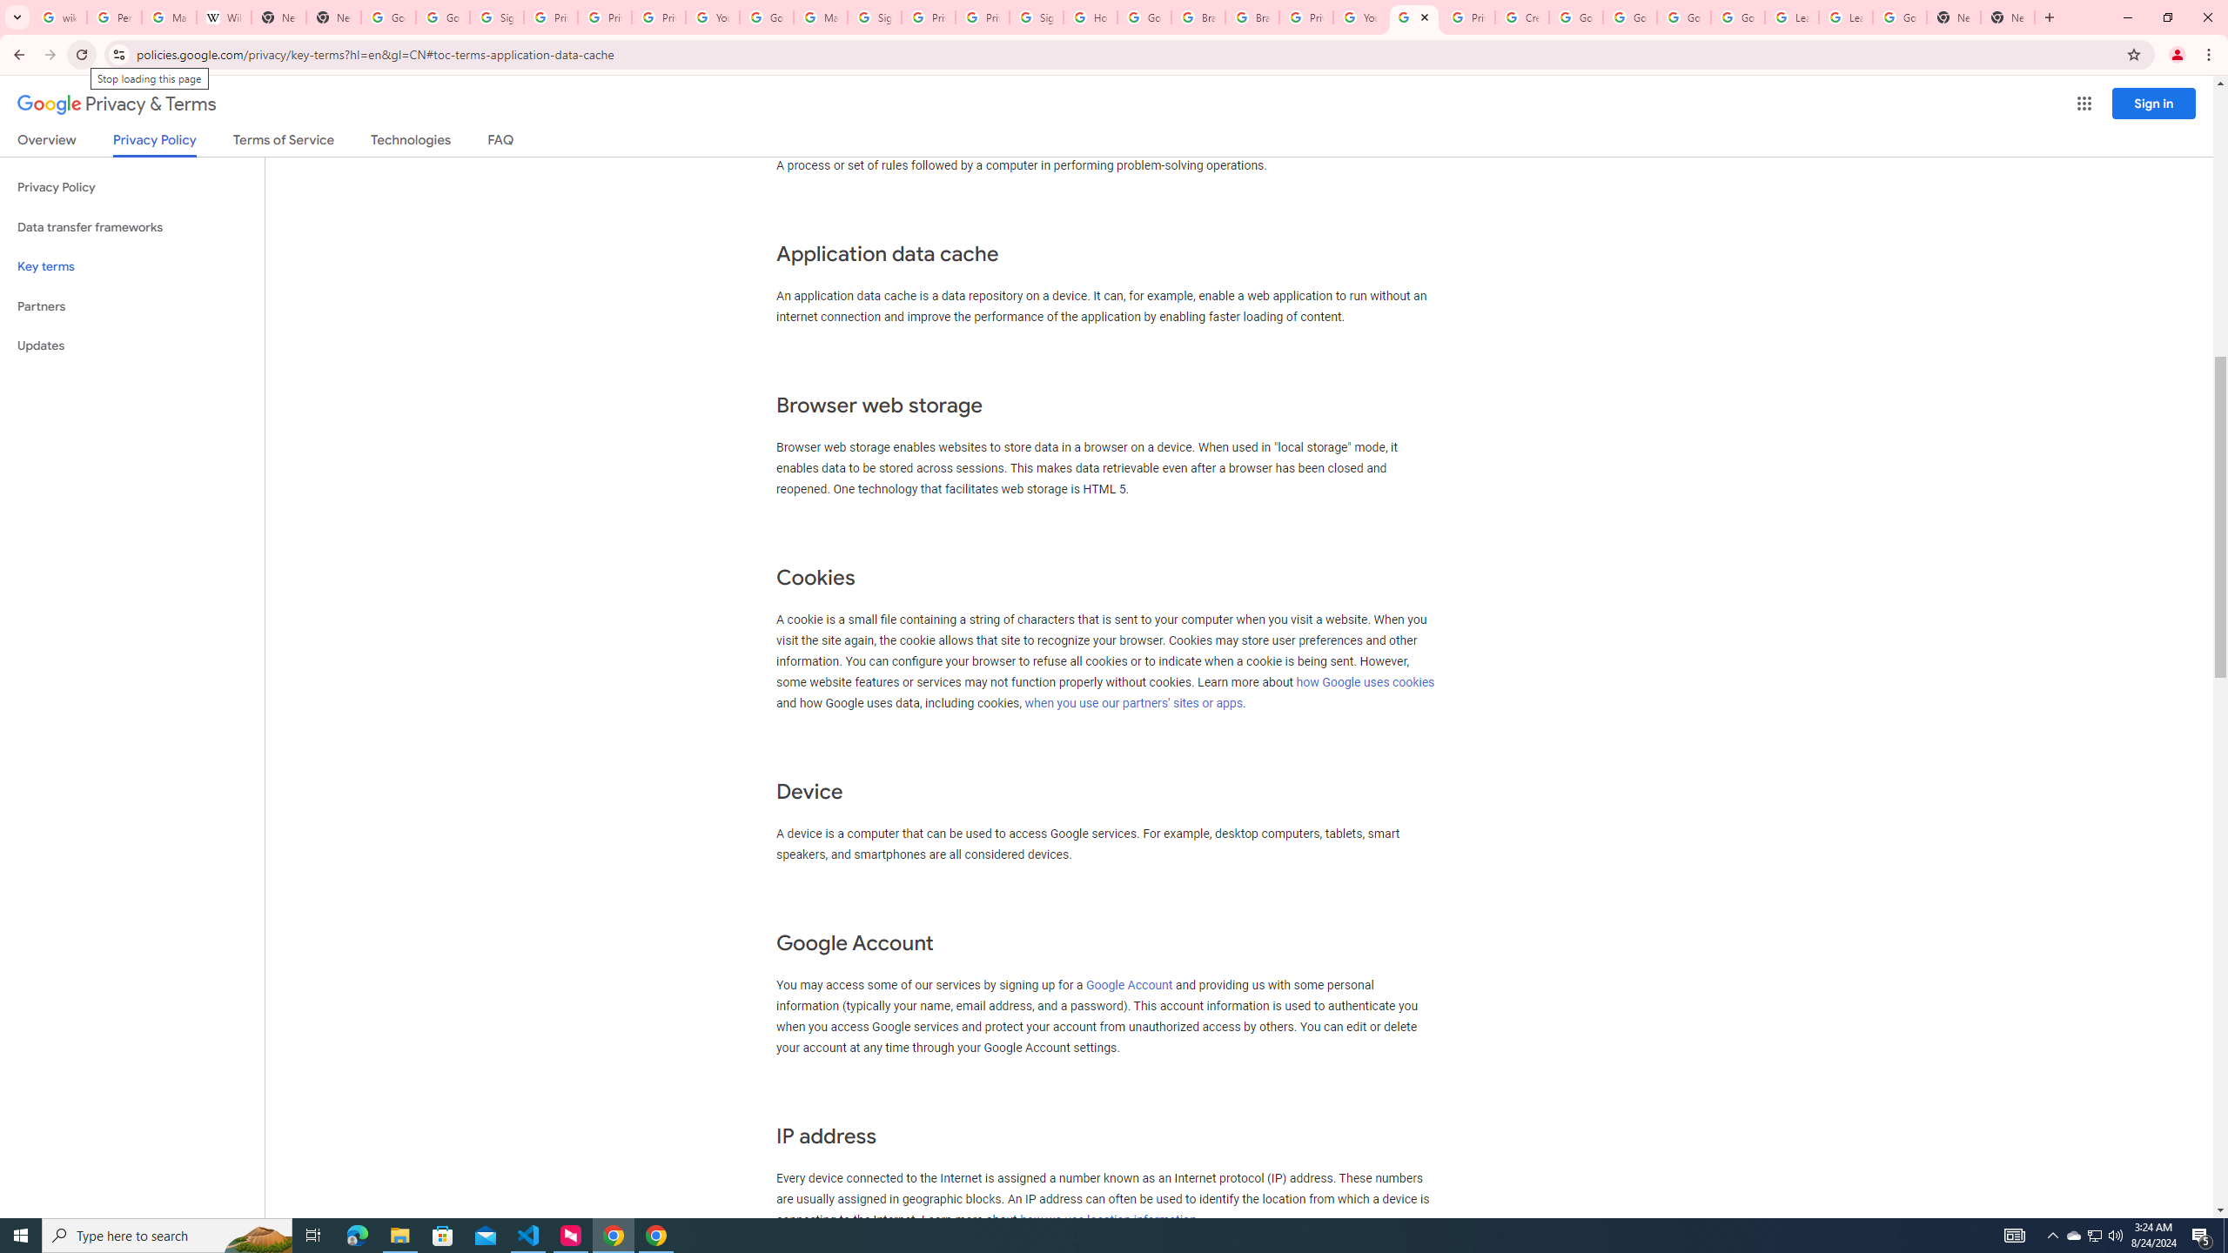 The height and width of the screenshot is (1253, 2228). What do you see at coordinates (1575, 17) in the screenshot?
I see `Google Account Help` at bounding box center [1575, 17].